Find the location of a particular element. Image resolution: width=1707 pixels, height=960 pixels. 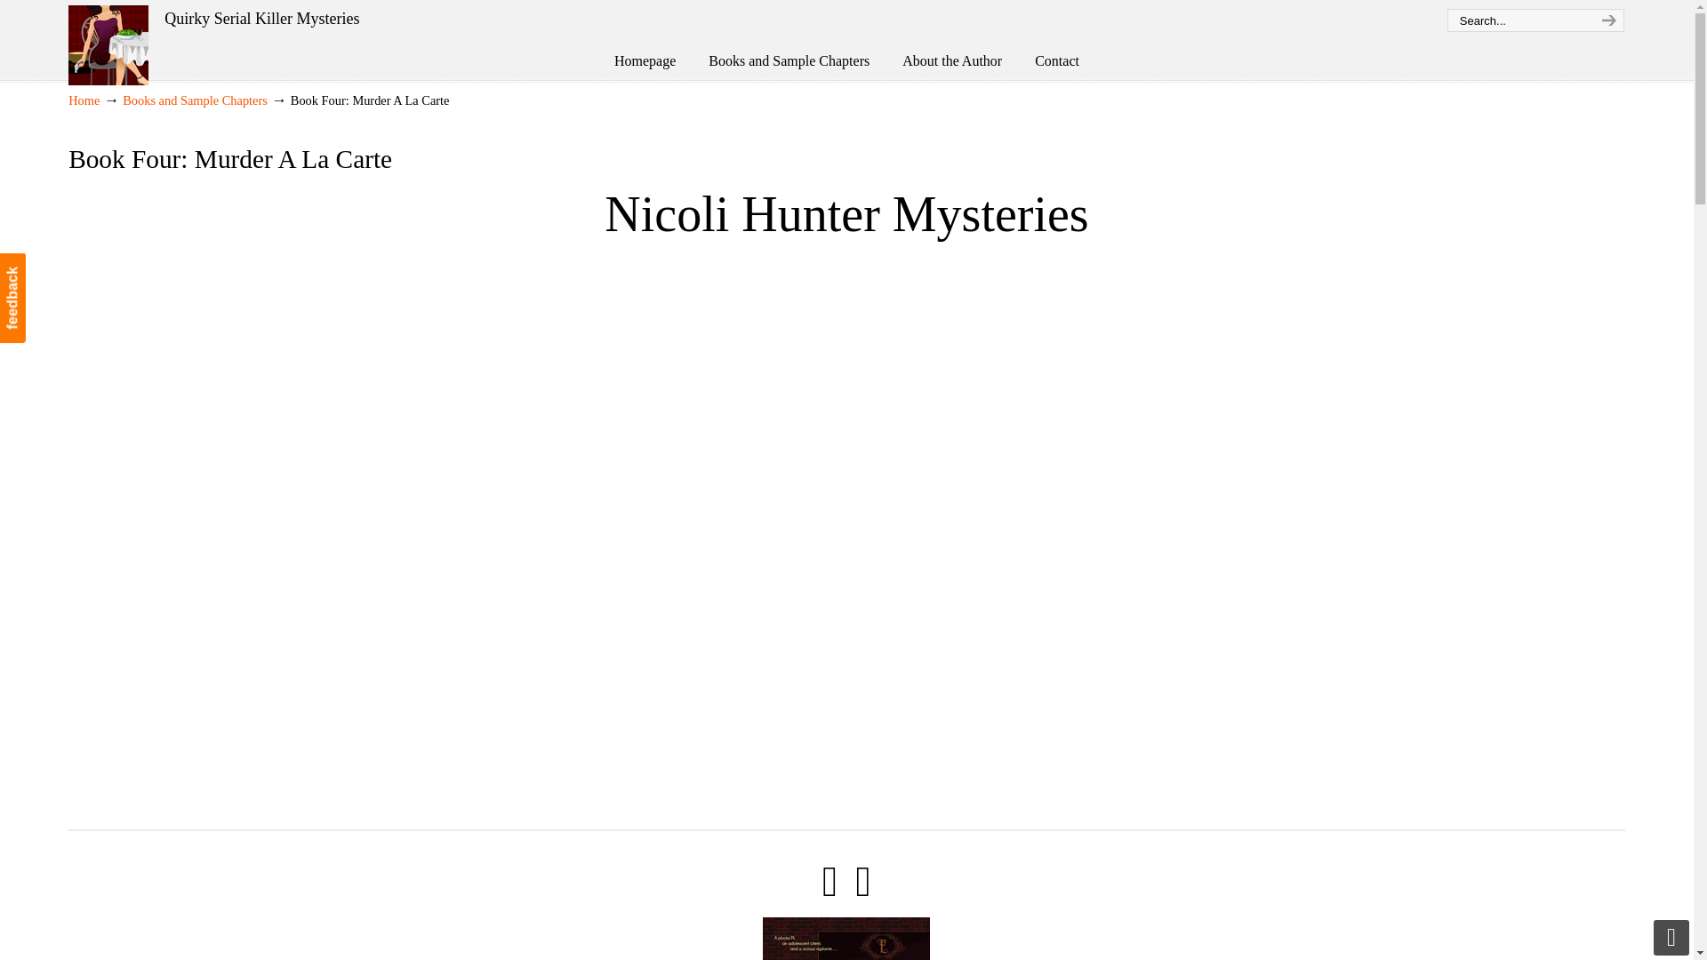

Home is located at coordinates (84, 100).